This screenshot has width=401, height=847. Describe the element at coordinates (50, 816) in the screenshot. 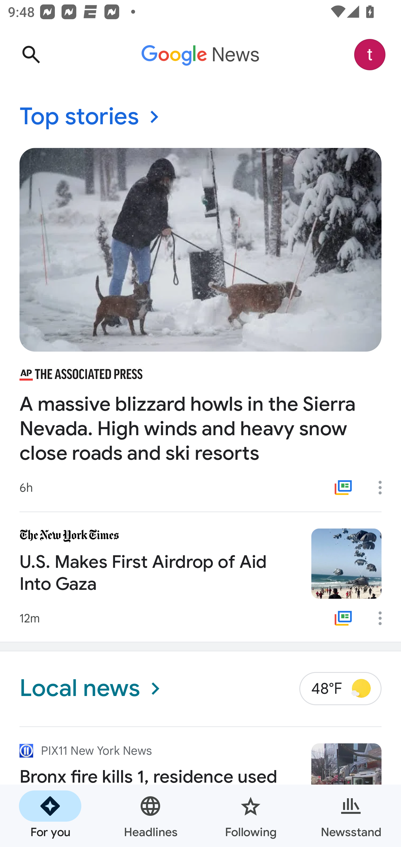

I see `For you` at that location.